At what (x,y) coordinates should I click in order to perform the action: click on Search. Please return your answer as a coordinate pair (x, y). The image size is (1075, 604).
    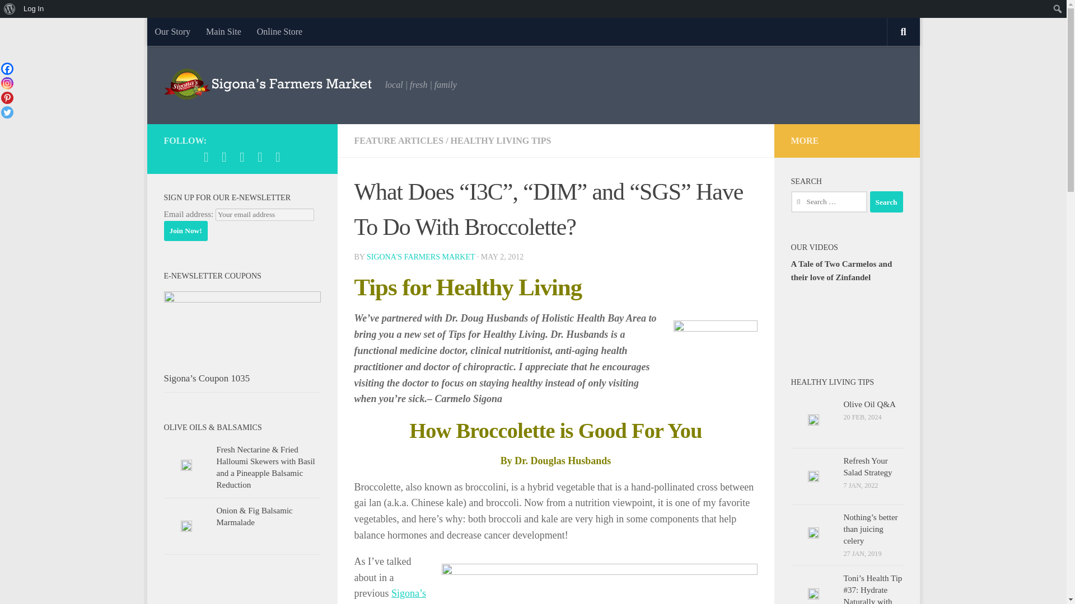
    Looking at the image, I should click on (886, 202).